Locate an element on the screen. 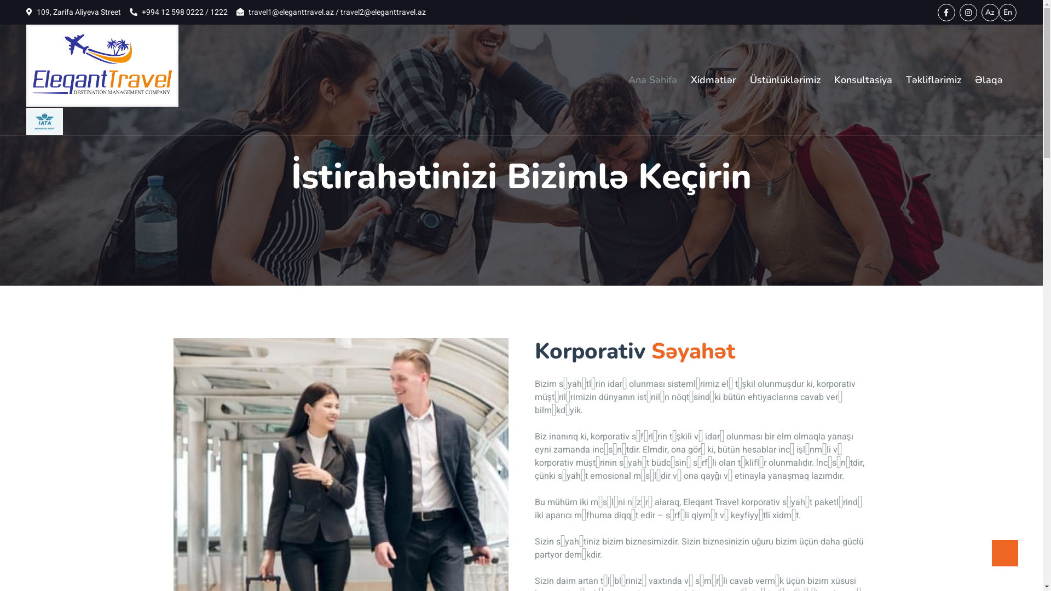  Konsultasiya is located at coordinates (863, 80).